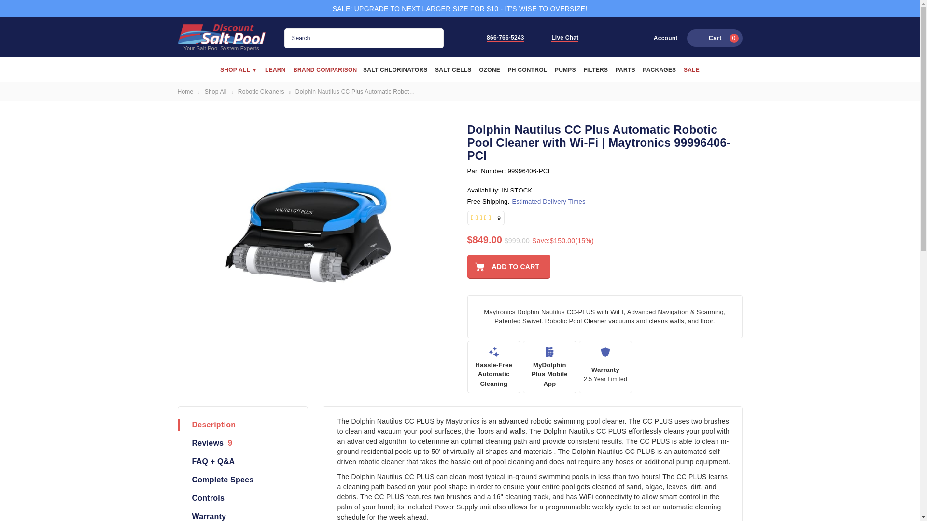 Image resolution: width=927 pixels, height=521 pixels. I want to click on Discount Salt Pool, so click(275, 70).